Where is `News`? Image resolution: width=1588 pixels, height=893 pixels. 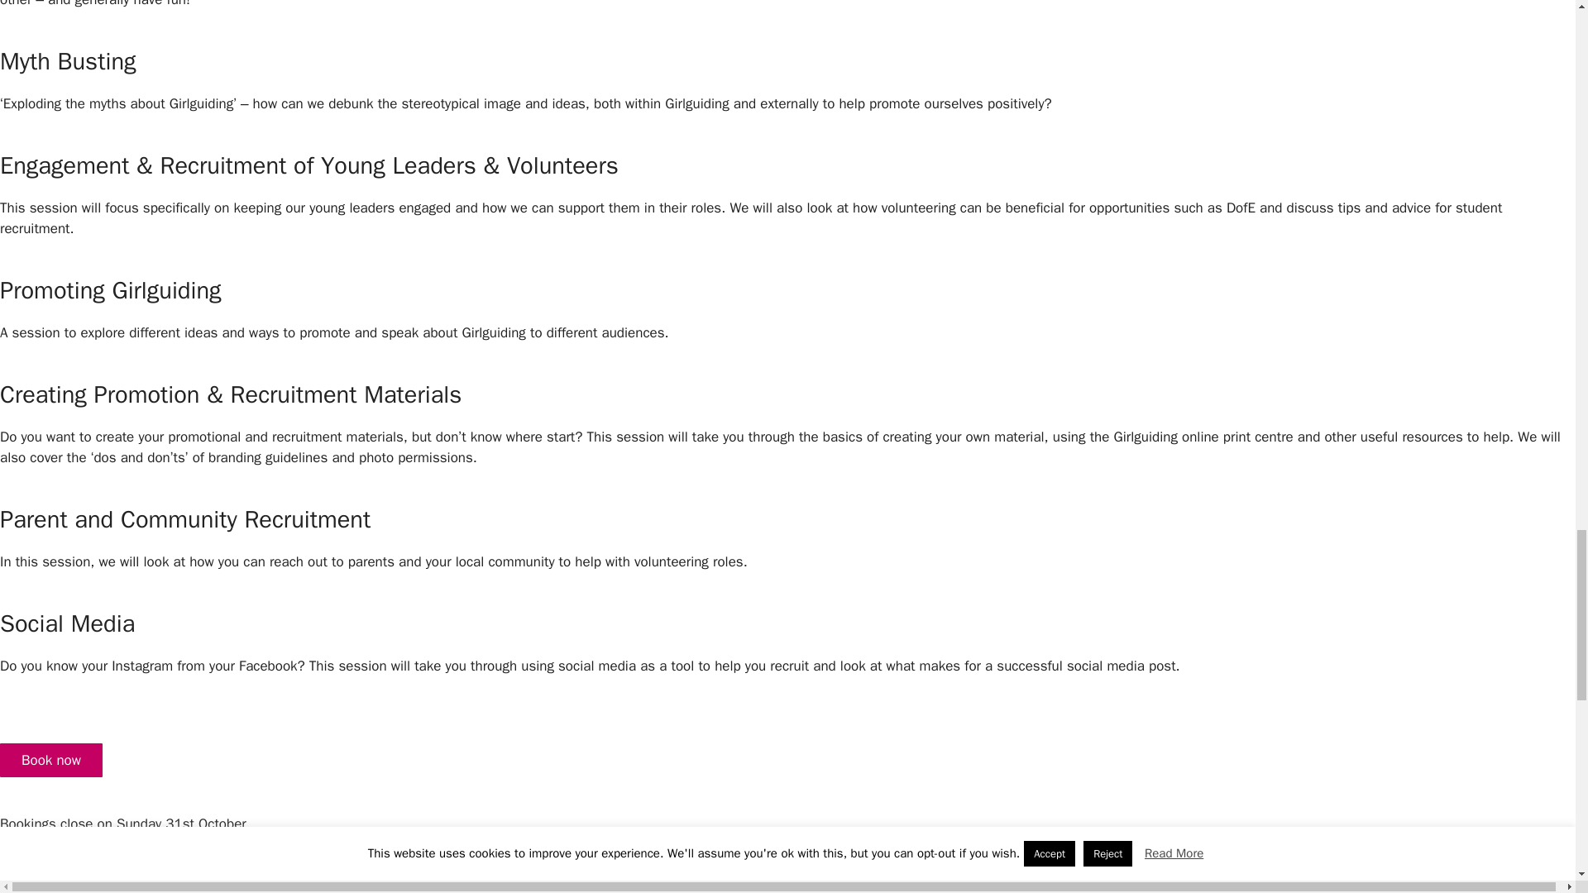
News is located at coordinates (33, 867).